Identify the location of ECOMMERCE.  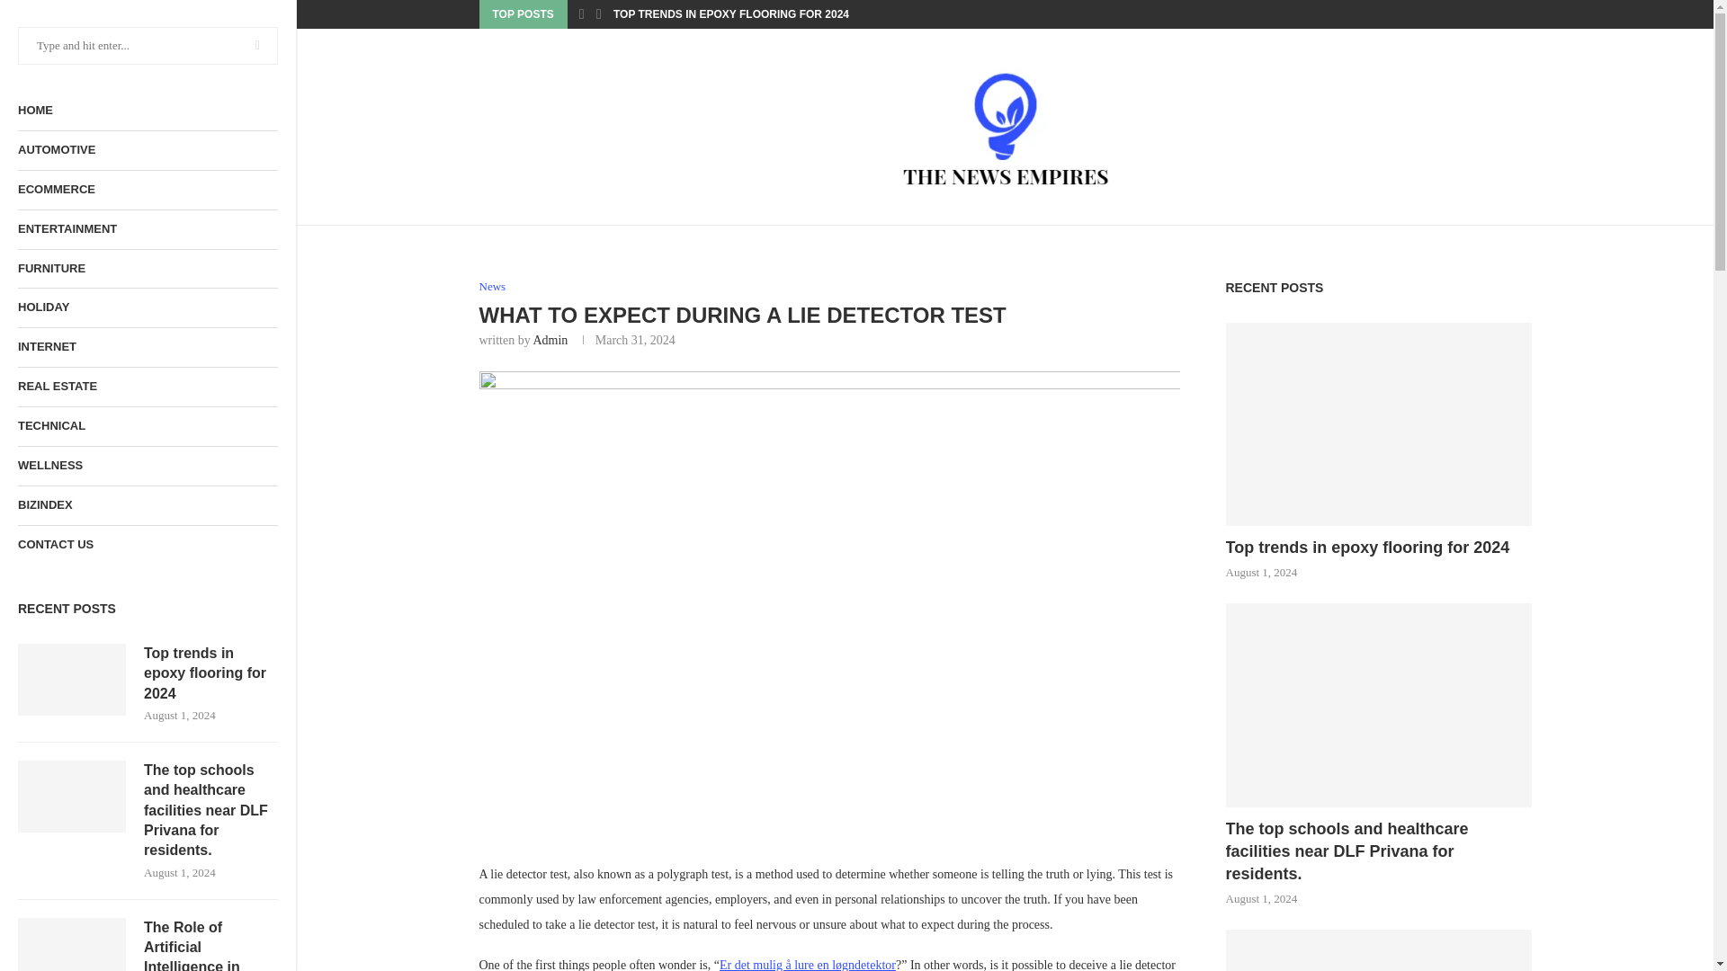
(148, 191).